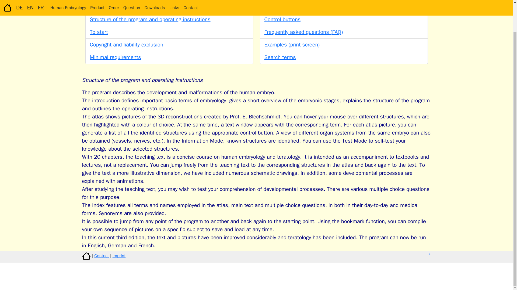  I want to click on Contact, so click(101, 256).